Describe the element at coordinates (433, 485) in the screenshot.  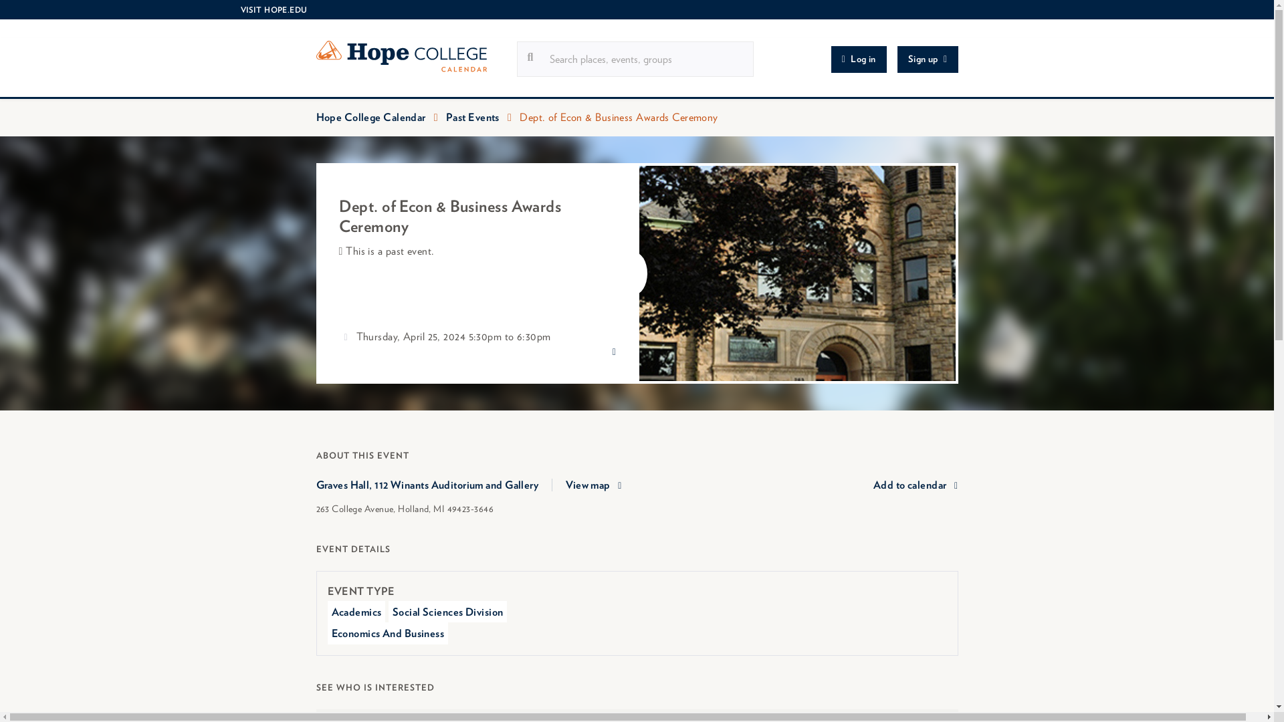
I see `Graves Hall, 112 Winants Auditorium and Gallery` at that location.